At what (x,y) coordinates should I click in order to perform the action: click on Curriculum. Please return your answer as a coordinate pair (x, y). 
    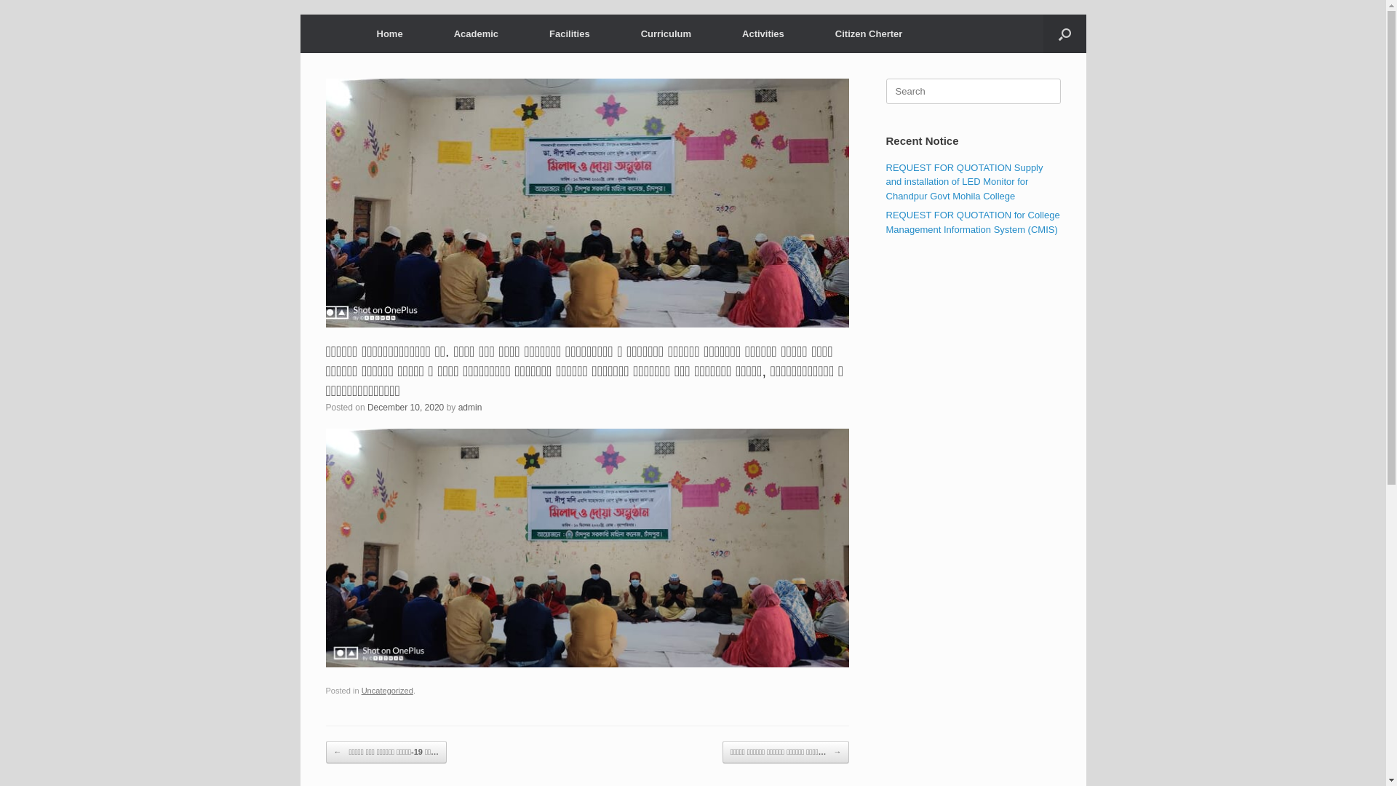
    Looking at the image, I should click on (666, 33).